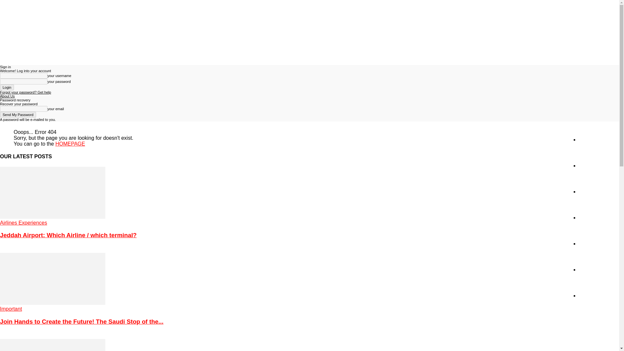 The height and width of the screenshot is (351, 624). Describe the element at coordinates (23, 223) in the screenshot. I see `Airlines Experiences` at that location.